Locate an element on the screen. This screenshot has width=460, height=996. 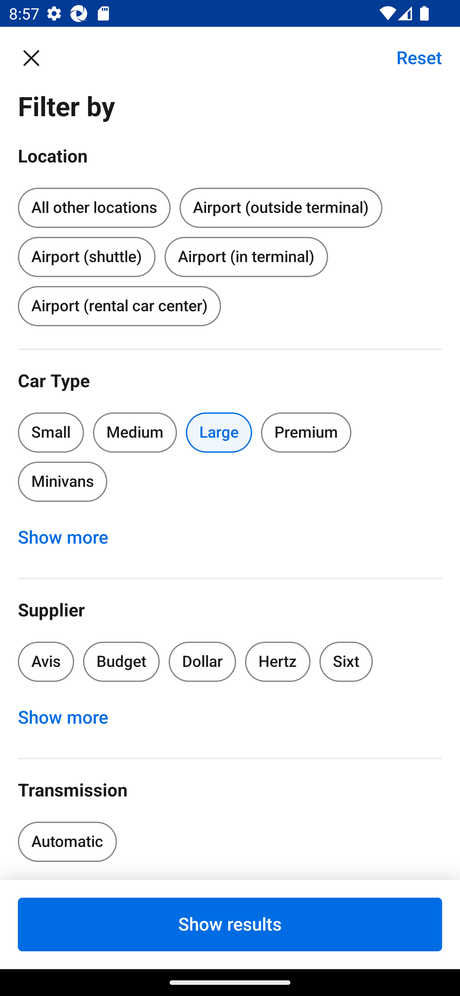
Airport (in terminal) is located at coordinates (246, 257).